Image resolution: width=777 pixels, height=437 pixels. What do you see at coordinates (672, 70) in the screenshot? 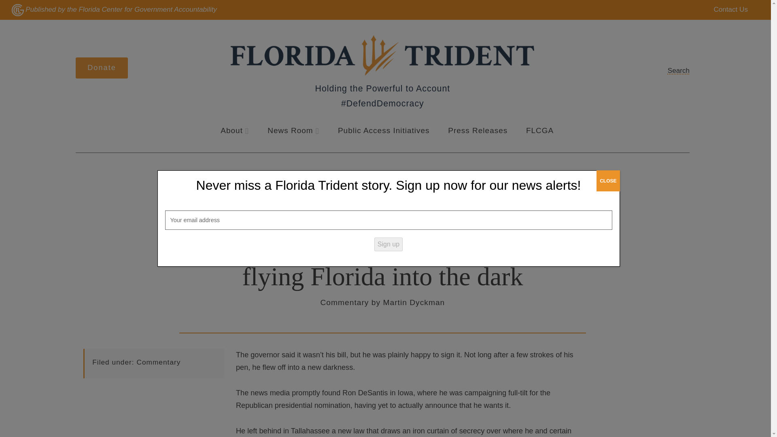
I see `Search` at bounding box center [672, 70].